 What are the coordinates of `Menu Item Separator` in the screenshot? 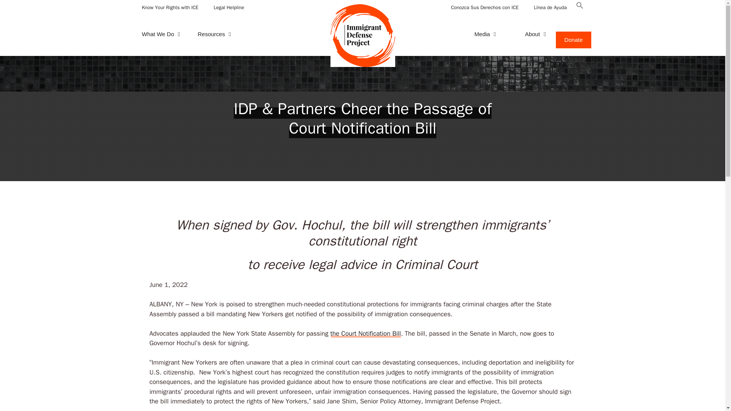 It's located at (354, 34).